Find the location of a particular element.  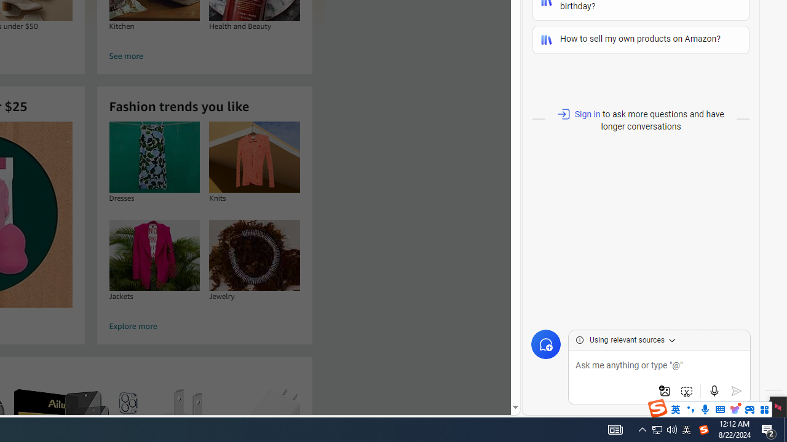

Explore more is located at coordinates (204, 327).